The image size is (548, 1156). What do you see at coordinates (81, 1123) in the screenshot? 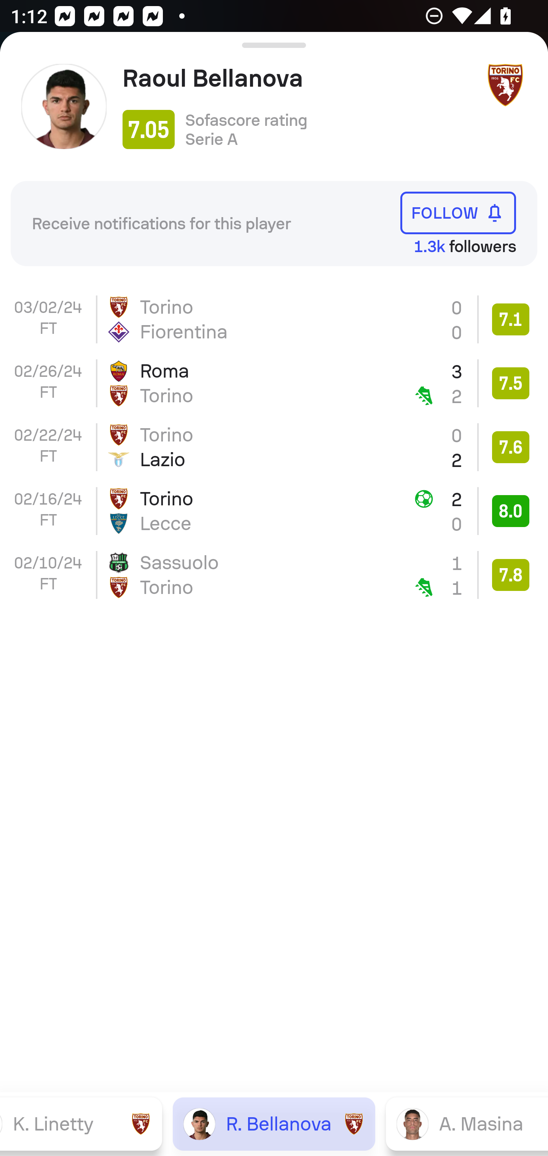
I see `K. Linetty` at bounding box center [81, 1123].